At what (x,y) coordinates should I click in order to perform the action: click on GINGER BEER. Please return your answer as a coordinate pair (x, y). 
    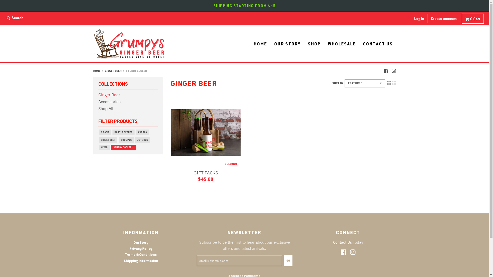
    Looking at the image, I should click on (108, 140).